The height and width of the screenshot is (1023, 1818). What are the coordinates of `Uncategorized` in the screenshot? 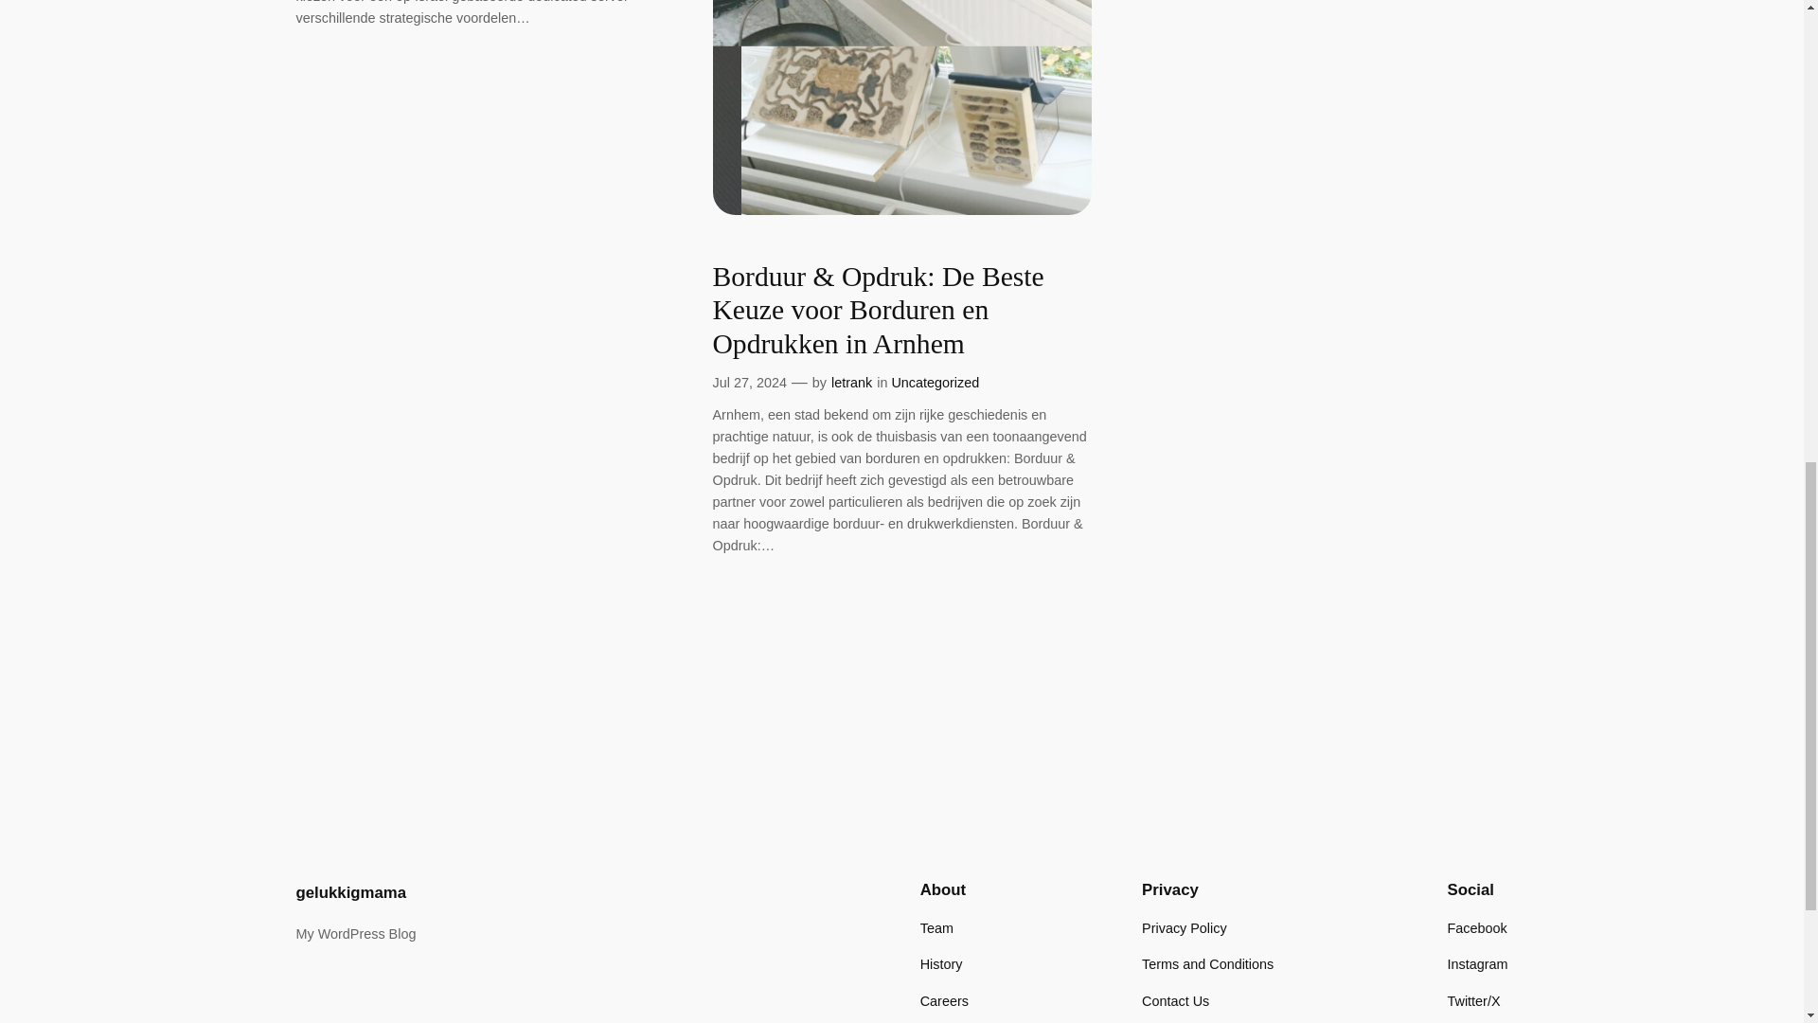 It's located at (935, 383).